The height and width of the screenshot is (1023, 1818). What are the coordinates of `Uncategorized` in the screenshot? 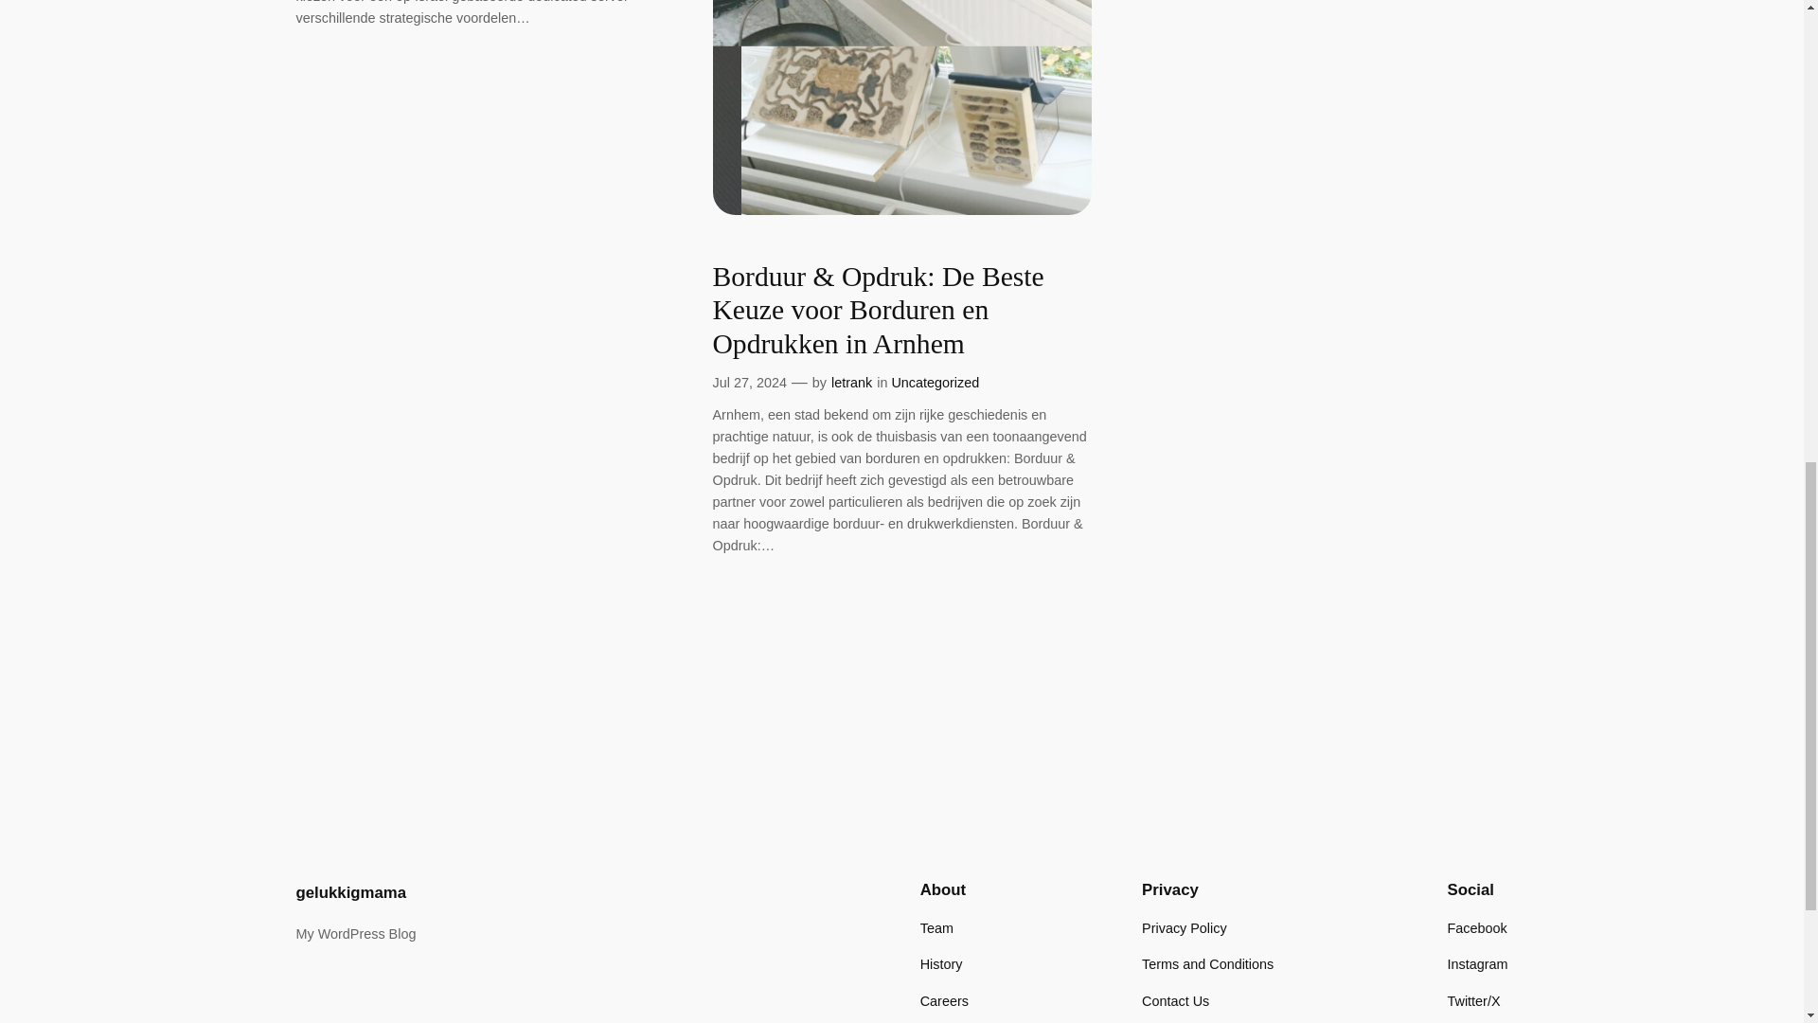 It's located at (935, 383).